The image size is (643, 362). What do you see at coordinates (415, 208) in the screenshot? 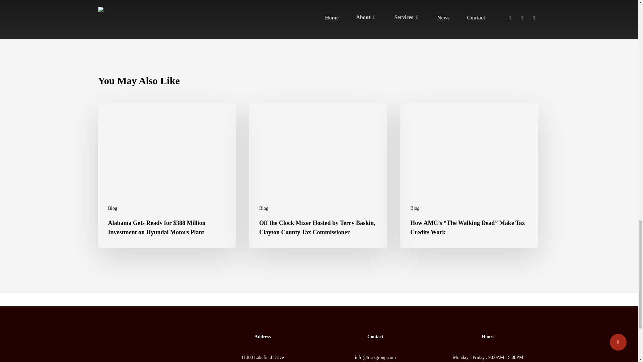
I see `Blog` at bounding box center [415, 208].